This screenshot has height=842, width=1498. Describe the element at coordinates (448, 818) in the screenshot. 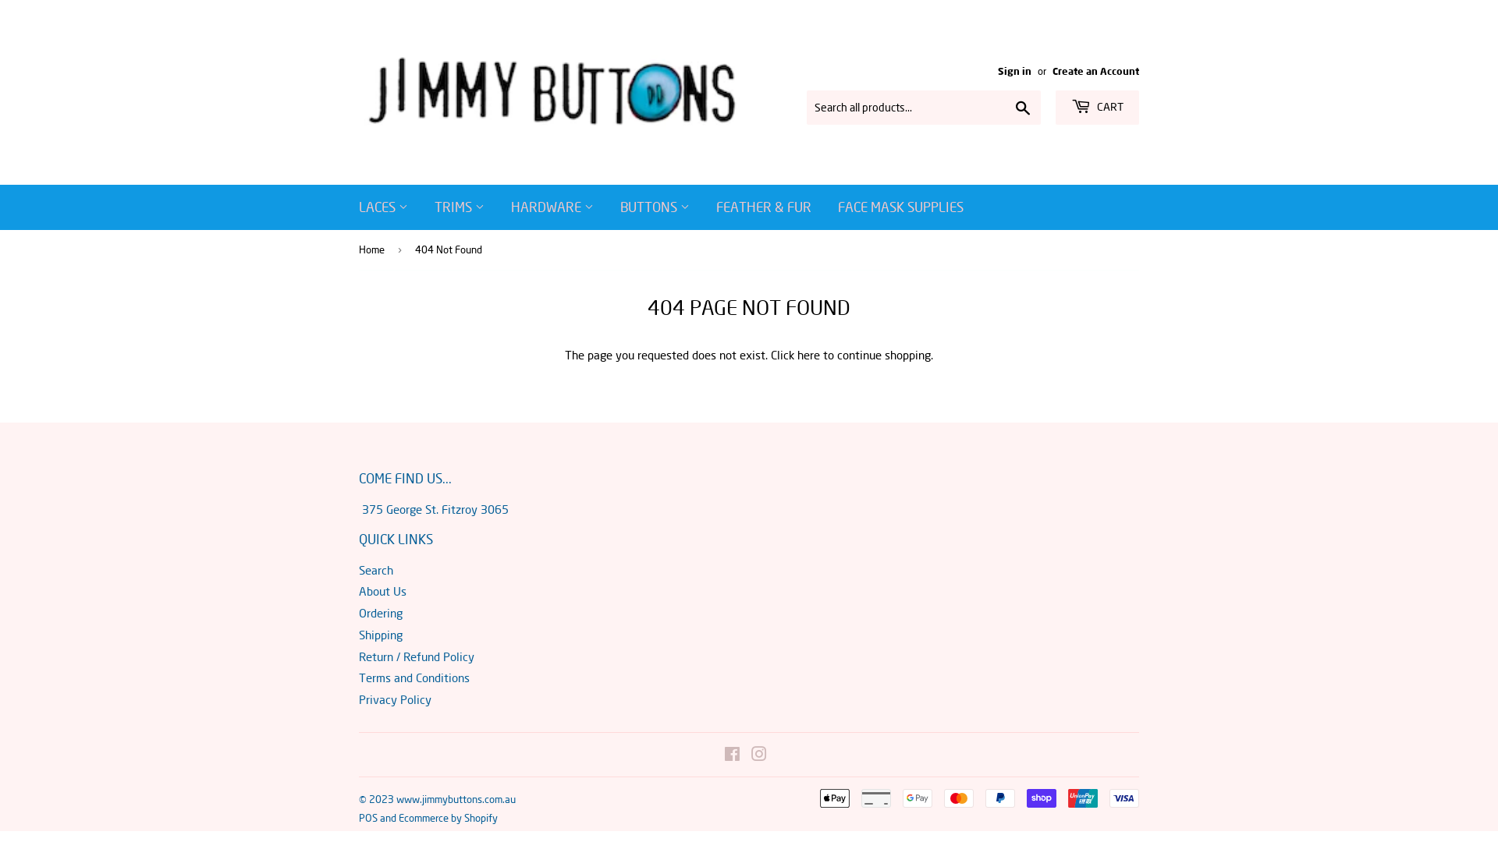

I see `Ecommerce by Shopify` at that location.